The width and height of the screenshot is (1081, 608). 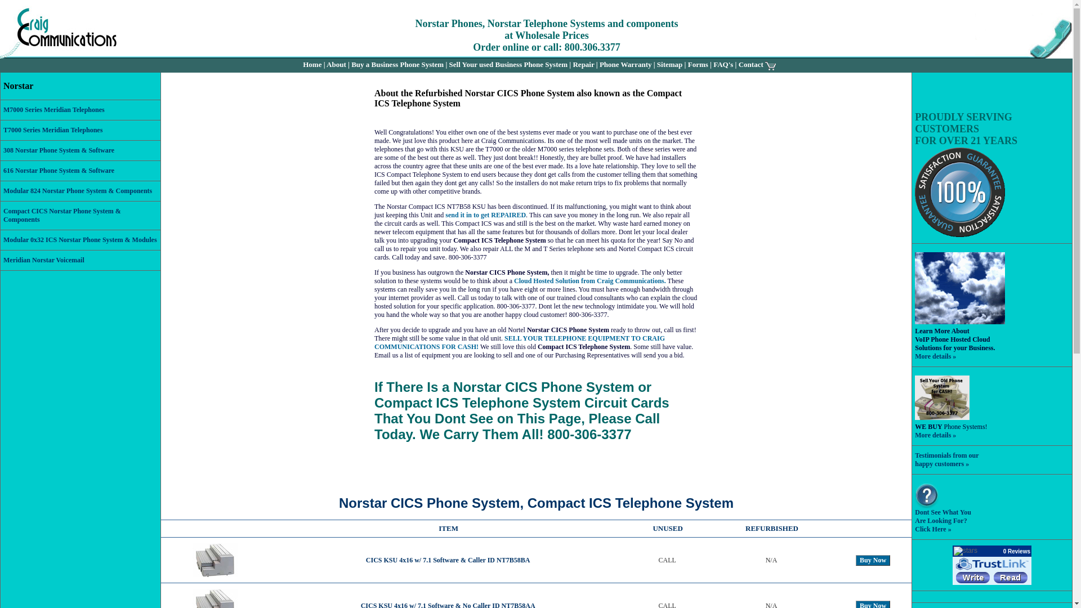 What do you see at coordinates (751, 64) in the screenshot?
I see `Contact` at bounding box center [751, 64].